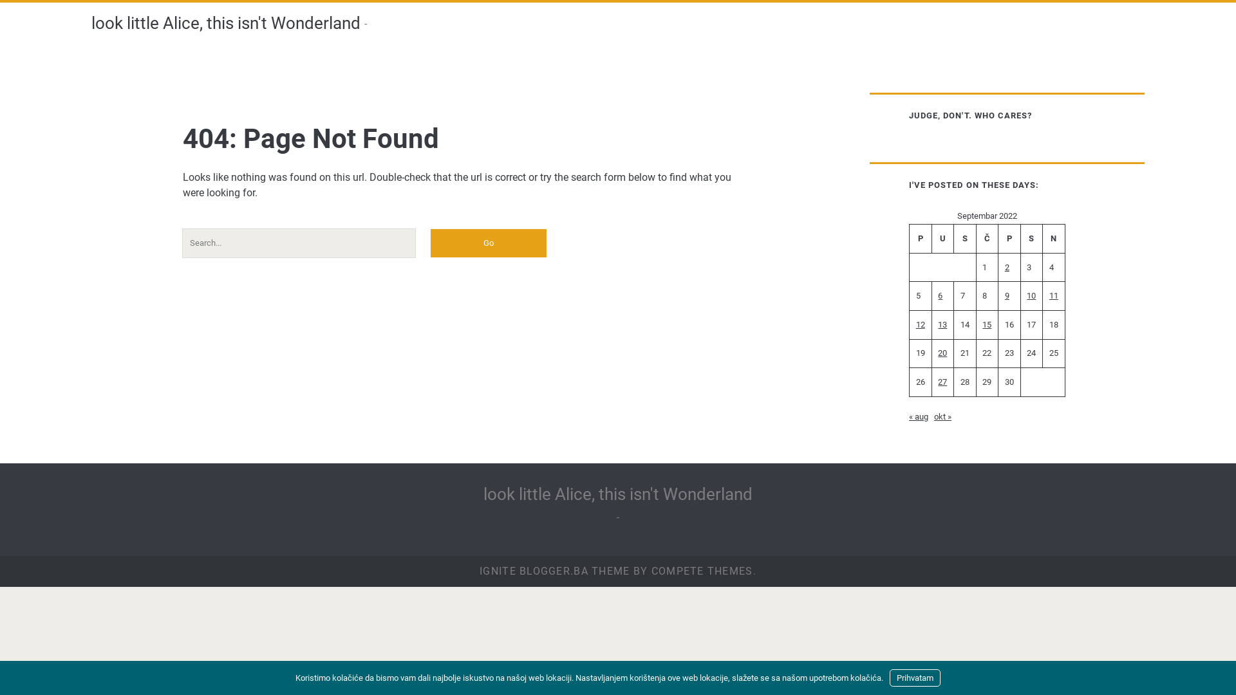 The width and height of the screenshot is (1236, 695). Describe the element at coordinates (226, 23) in the screenshot. I see `look little Alice, this isn't Wonderland` at that location.